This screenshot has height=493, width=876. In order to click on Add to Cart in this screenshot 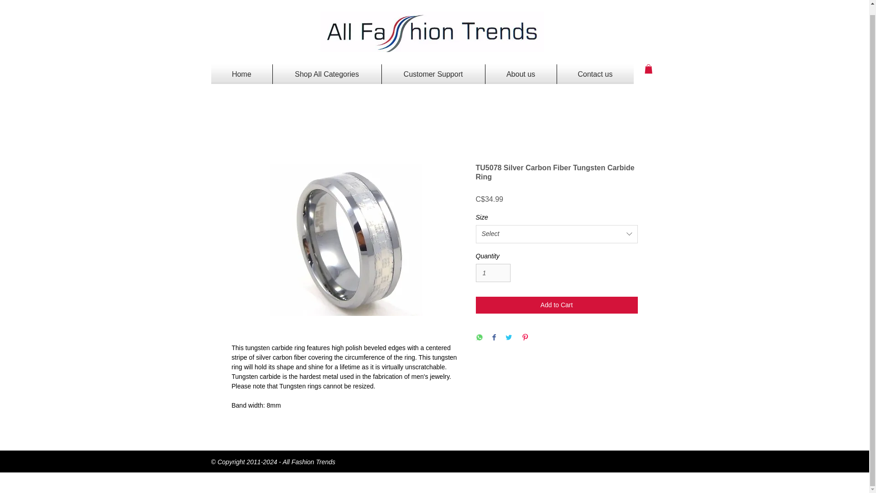, I will do `click(557, 305)`.